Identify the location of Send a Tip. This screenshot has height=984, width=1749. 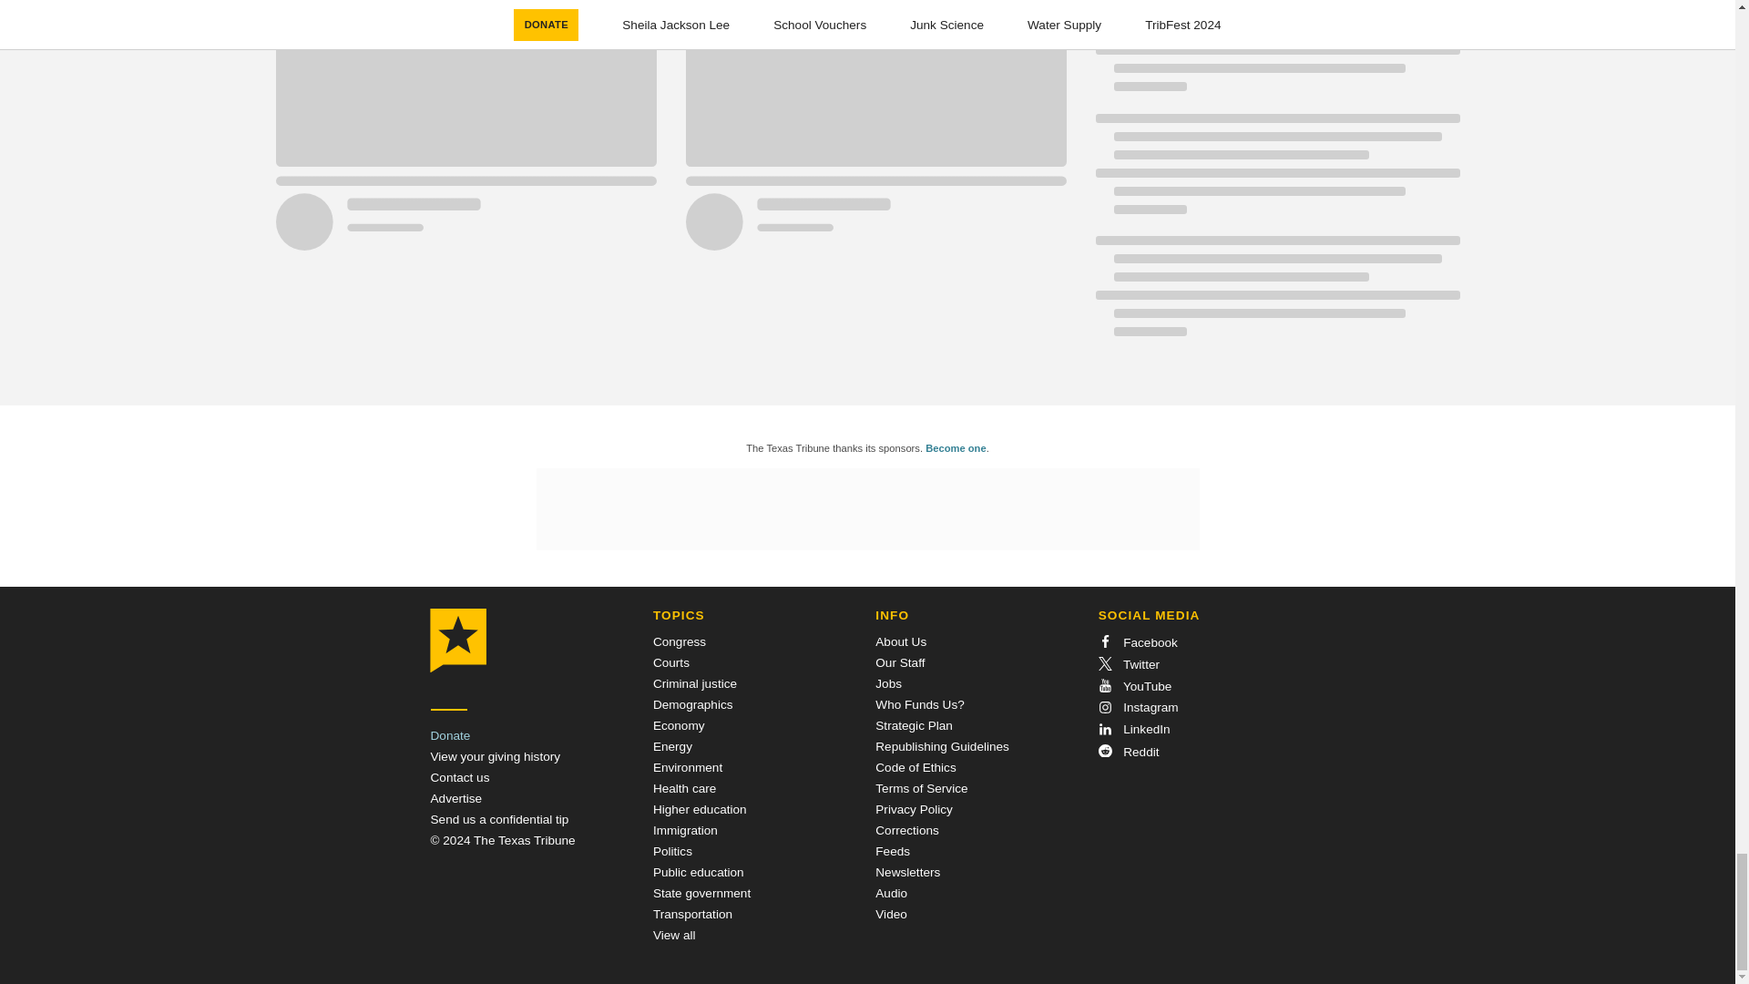
(499, 820).